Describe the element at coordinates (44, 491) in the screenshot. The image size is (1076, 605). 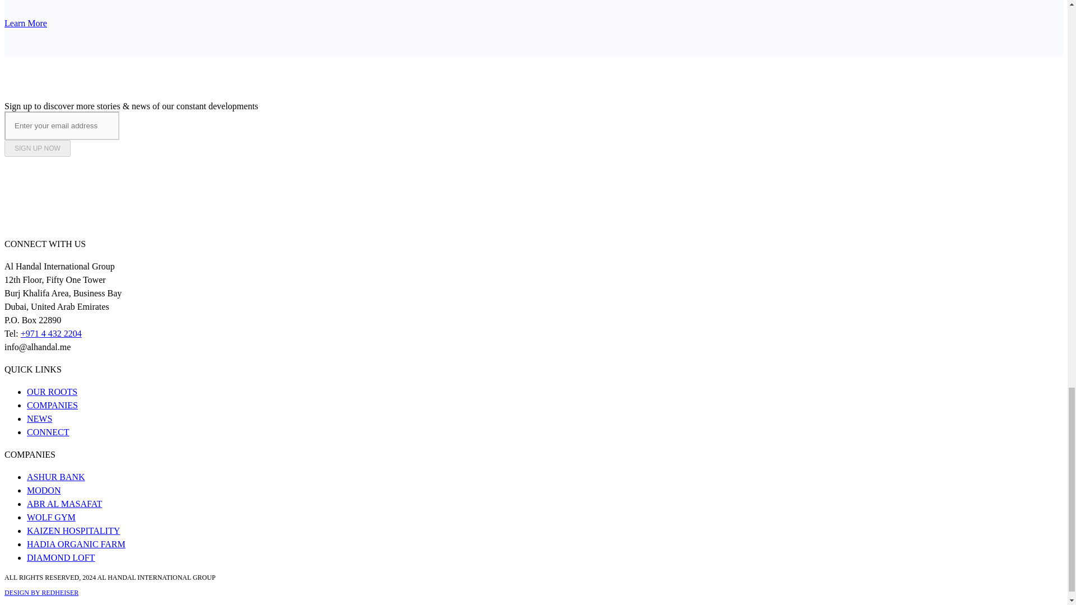
I see `MODON` at that location.